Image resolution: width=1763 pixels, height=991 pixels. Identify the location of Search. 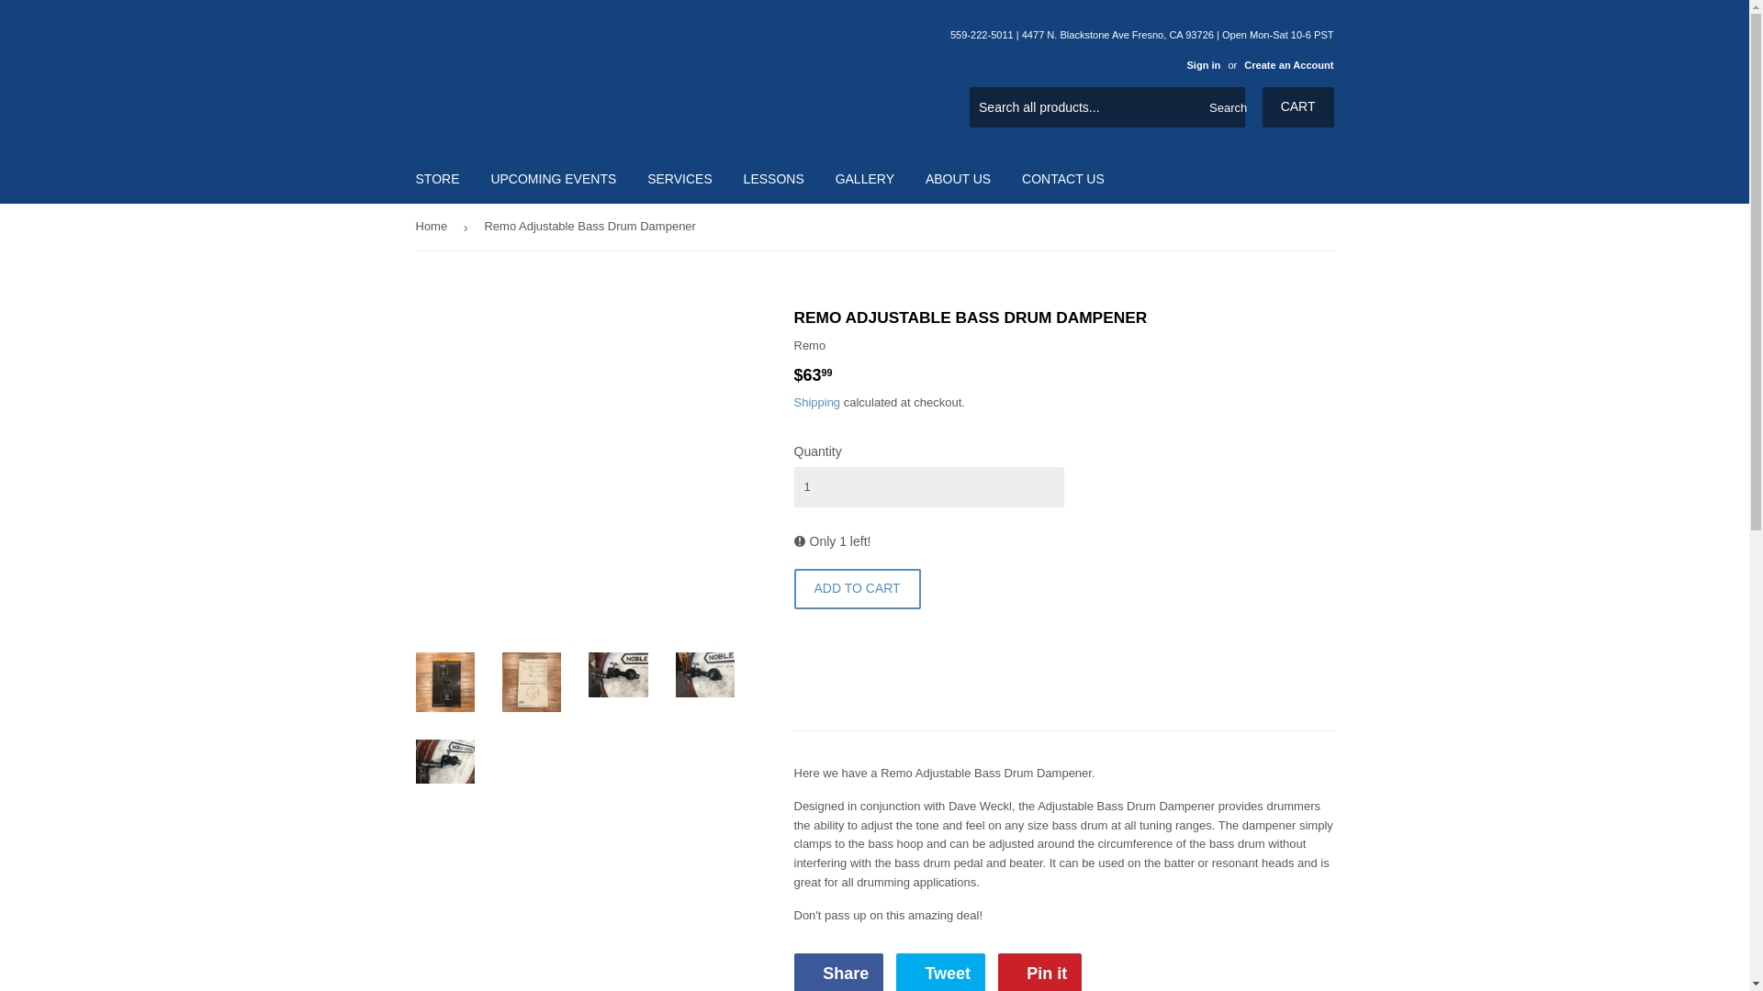
(1224, 108).